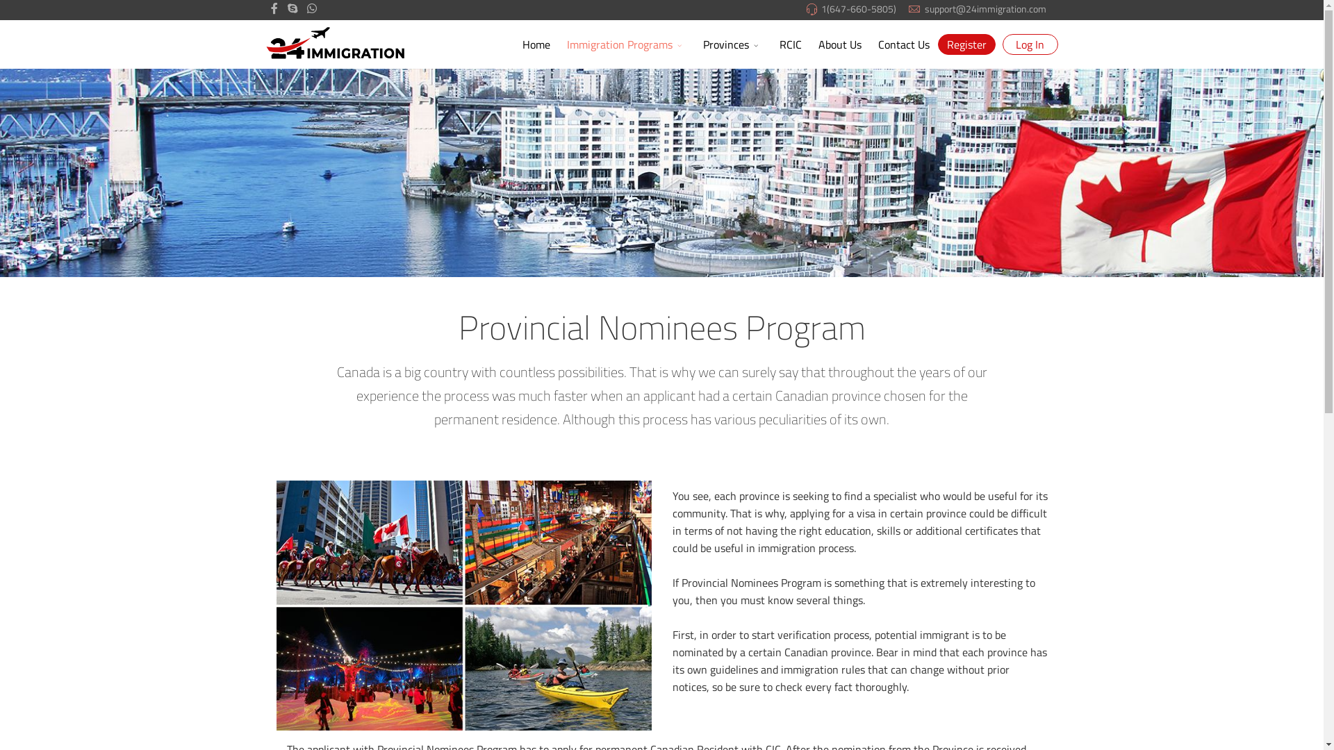 This screenshot has width=1334, height=750. What do you see at coordinates (536, 44) in the screenshot?
I see `Home` at bounding box center [536, 44].